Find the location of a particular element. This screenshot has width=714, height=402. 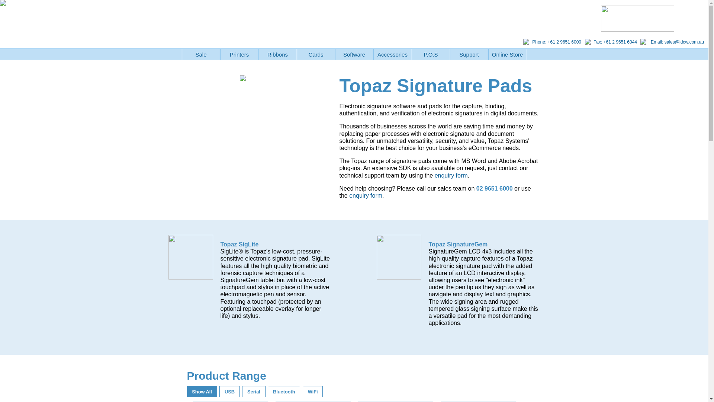

Sale is located at coordinates (201, 54).